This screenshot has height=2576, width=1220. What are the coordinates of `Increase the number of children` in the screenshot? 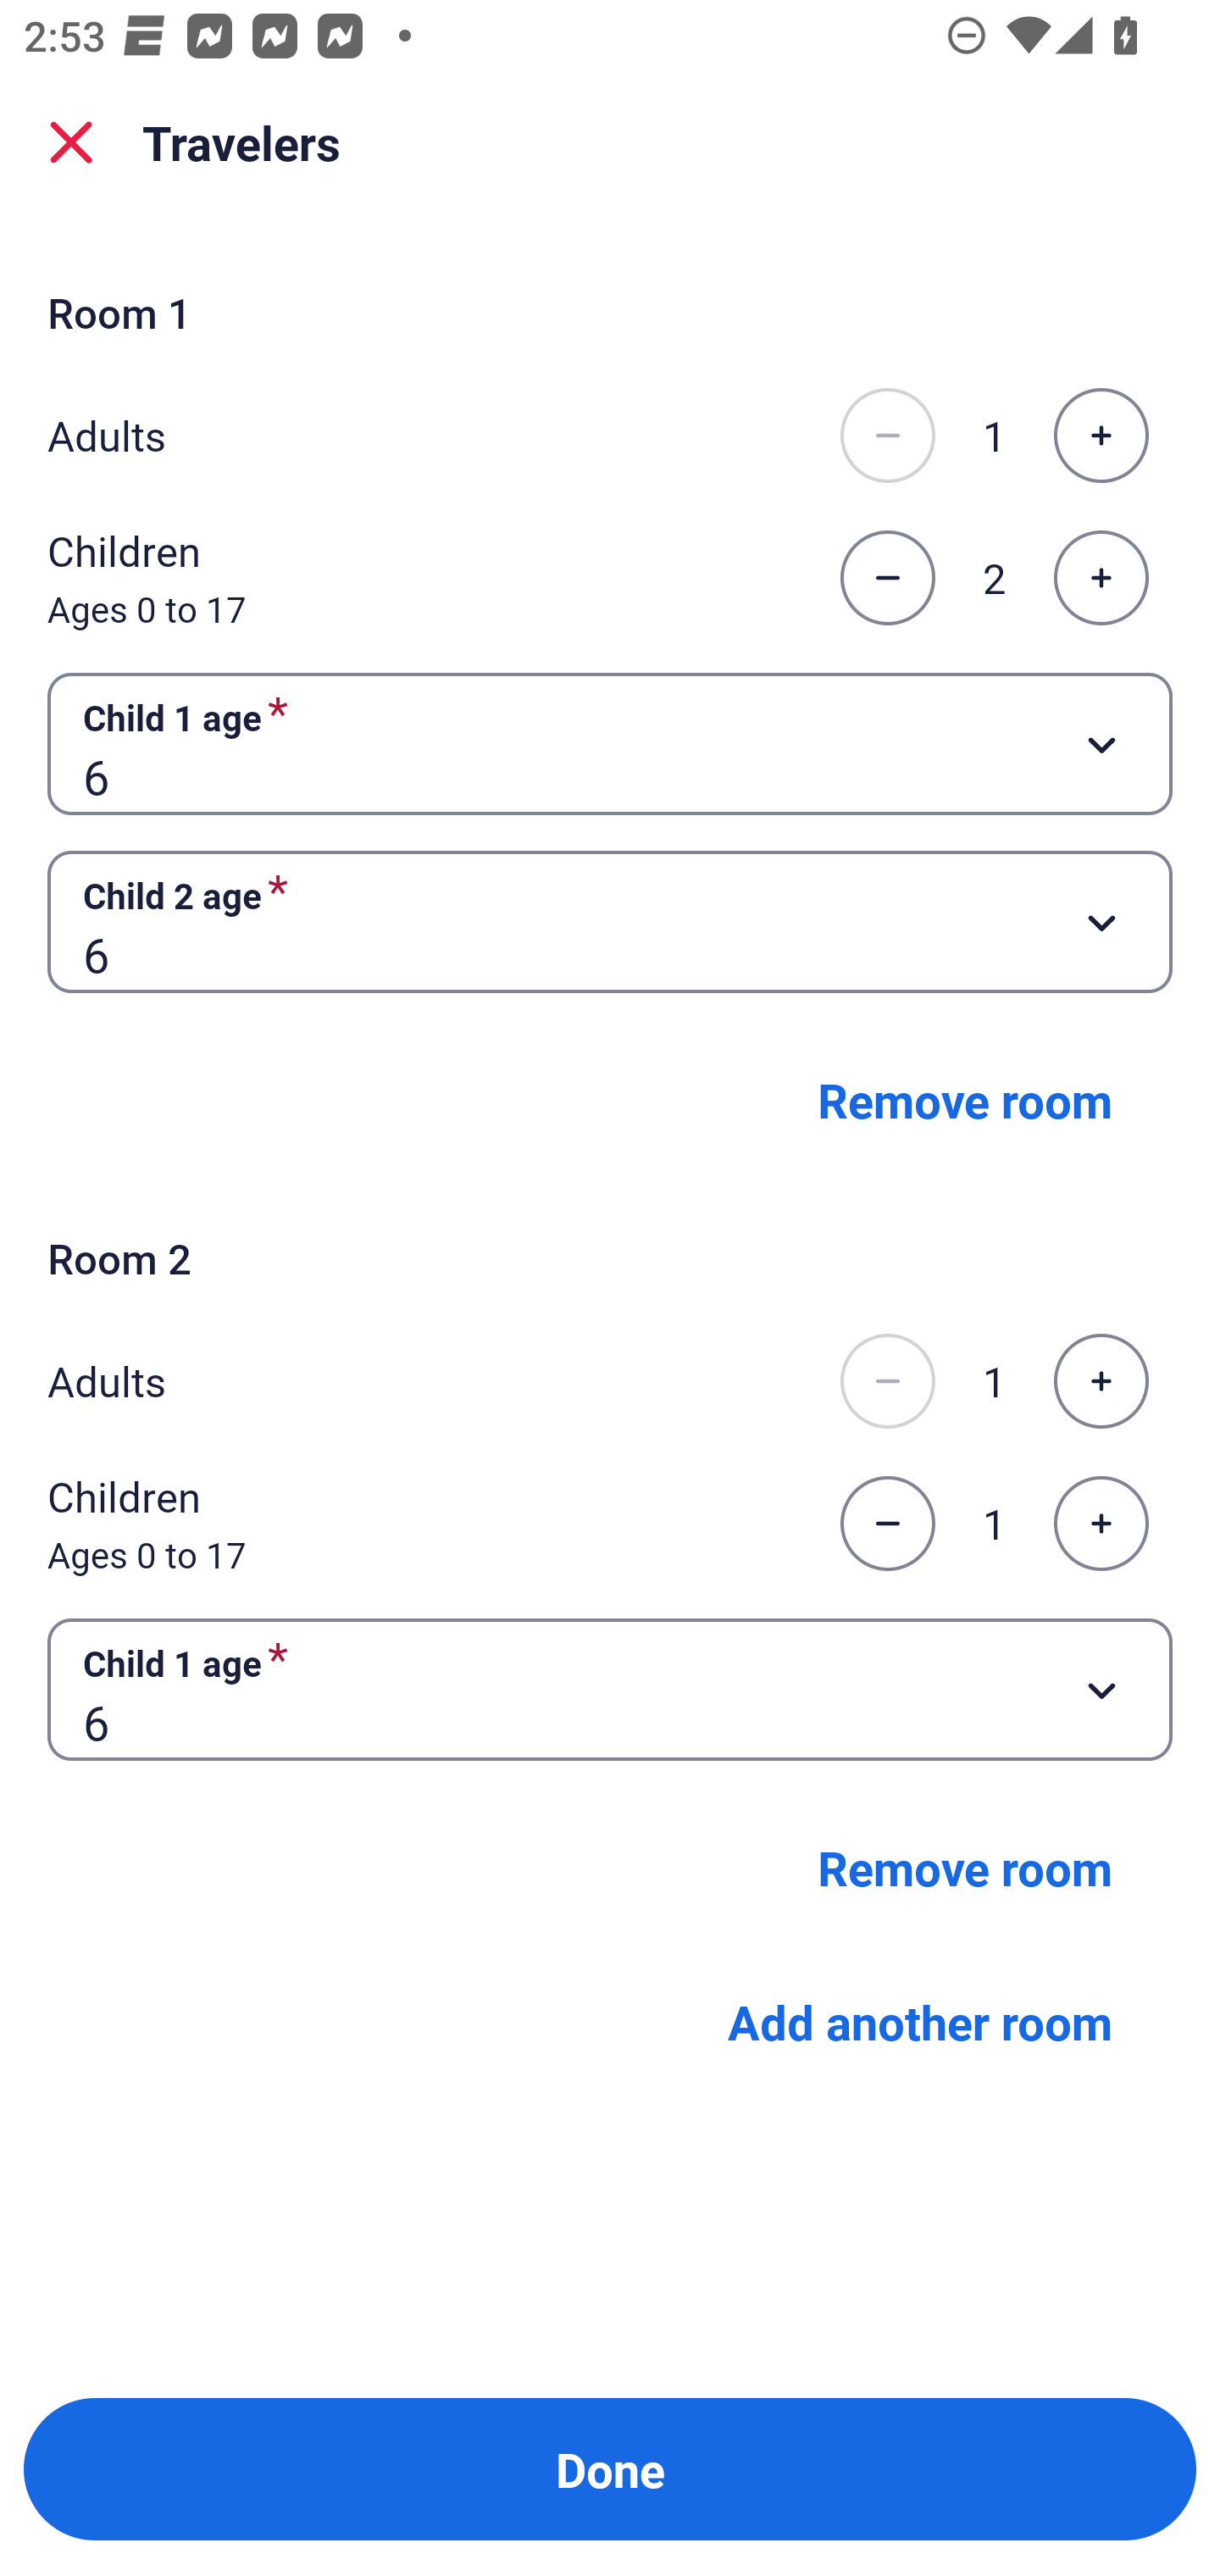 It's located at (1101, 1524).